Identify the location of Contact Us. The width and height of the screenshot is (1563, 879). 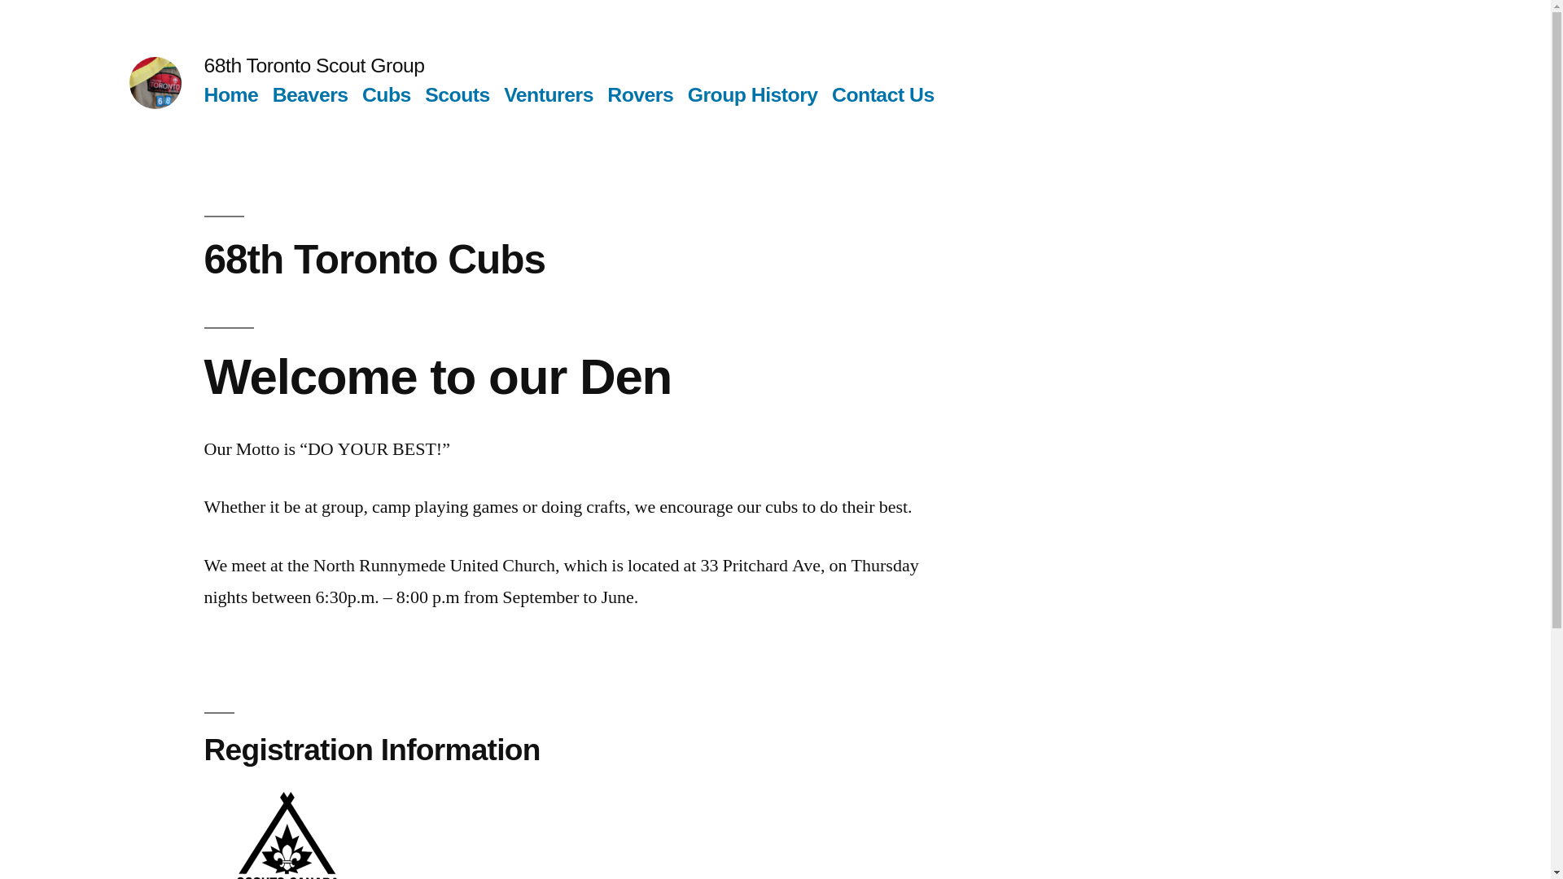
(883, 94).